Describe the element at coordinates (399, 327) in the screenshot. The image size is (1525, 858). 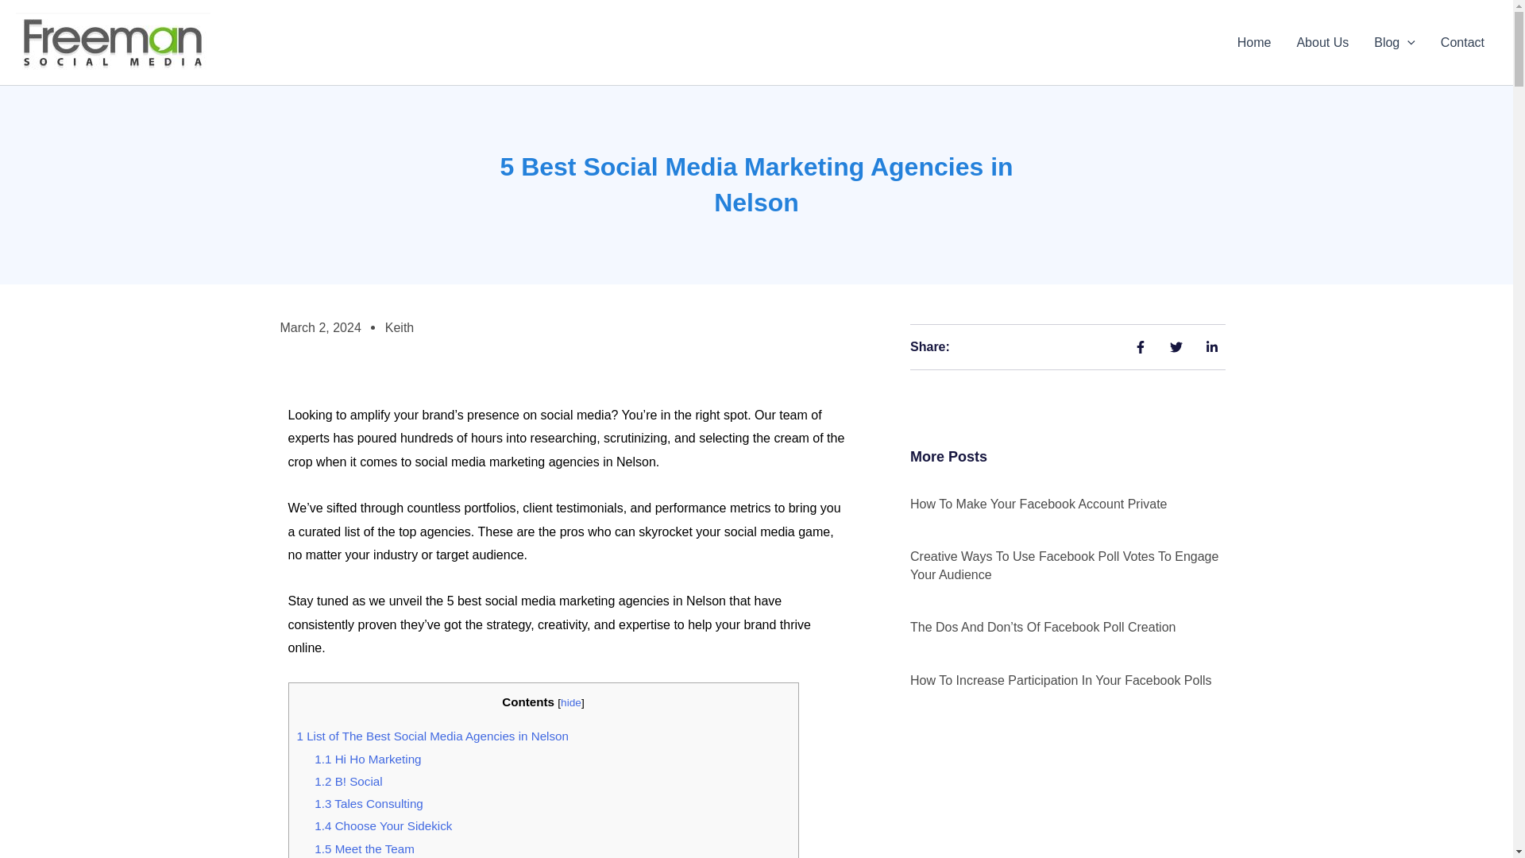
I see `Keith` at that location.